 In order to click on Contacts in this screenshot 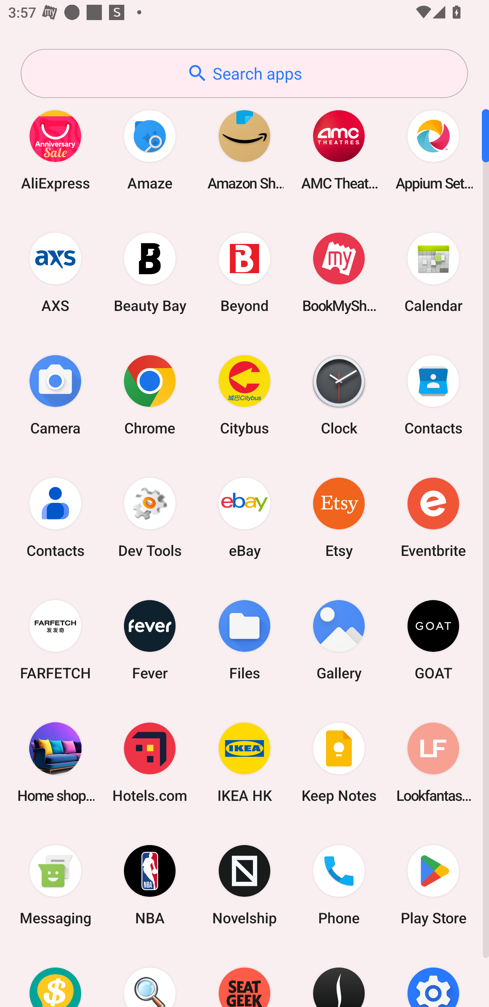, I will do `click(55, 517)`.